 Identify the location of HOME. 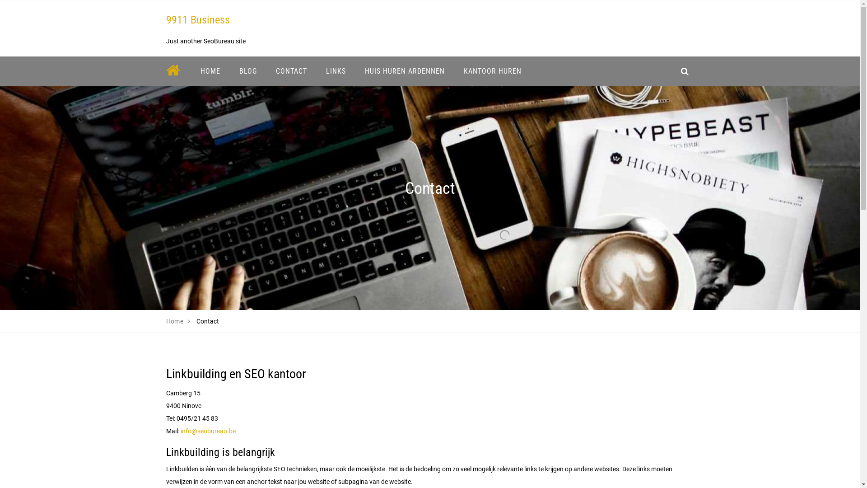
(210, 71).